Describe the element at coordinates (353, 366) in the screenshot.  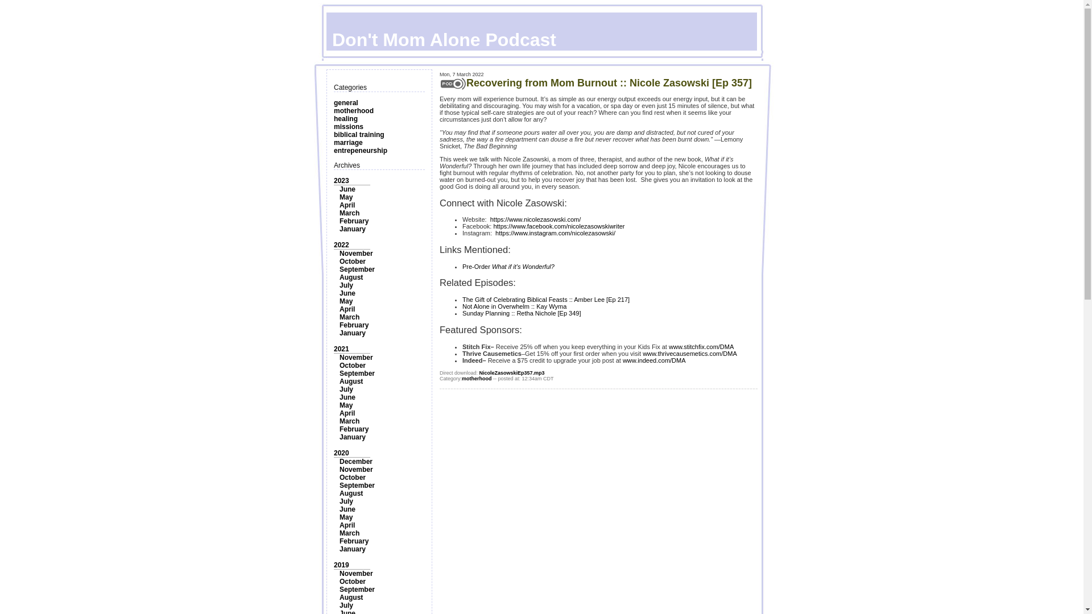
I see `October` at that location.